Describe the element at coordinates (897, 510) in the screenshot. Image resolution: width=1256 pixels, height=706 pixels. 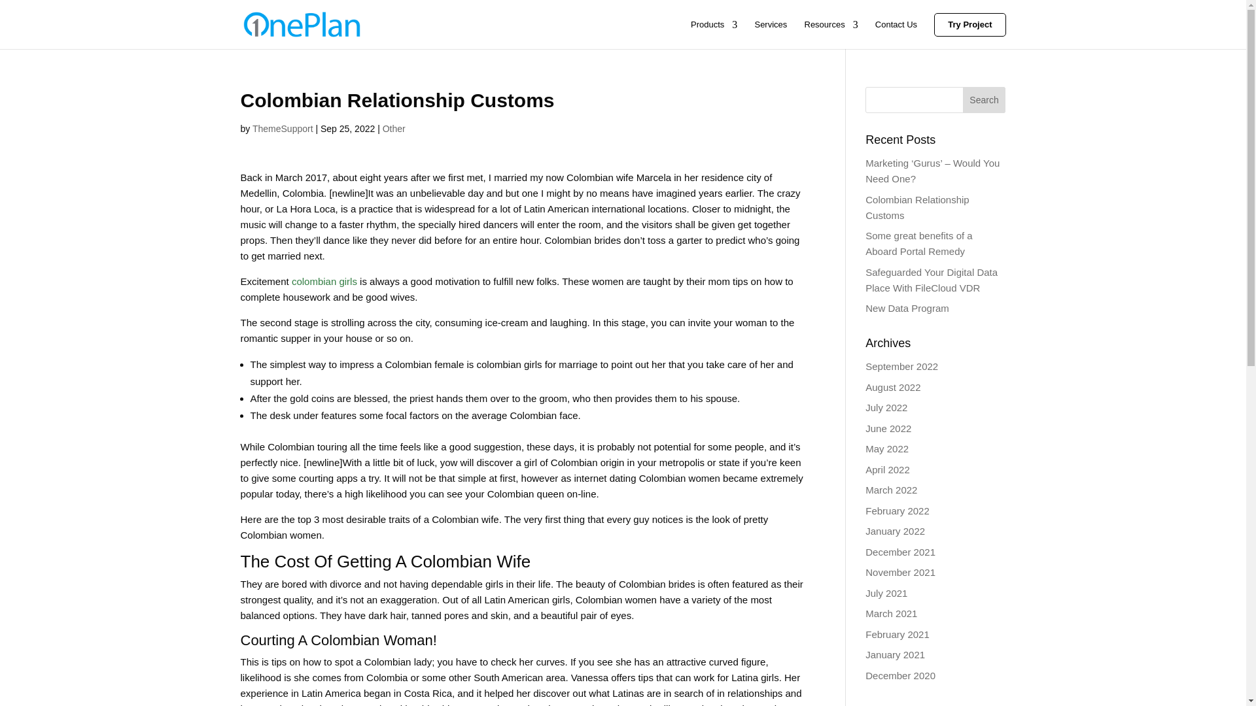
I see `February 2022` at that location.